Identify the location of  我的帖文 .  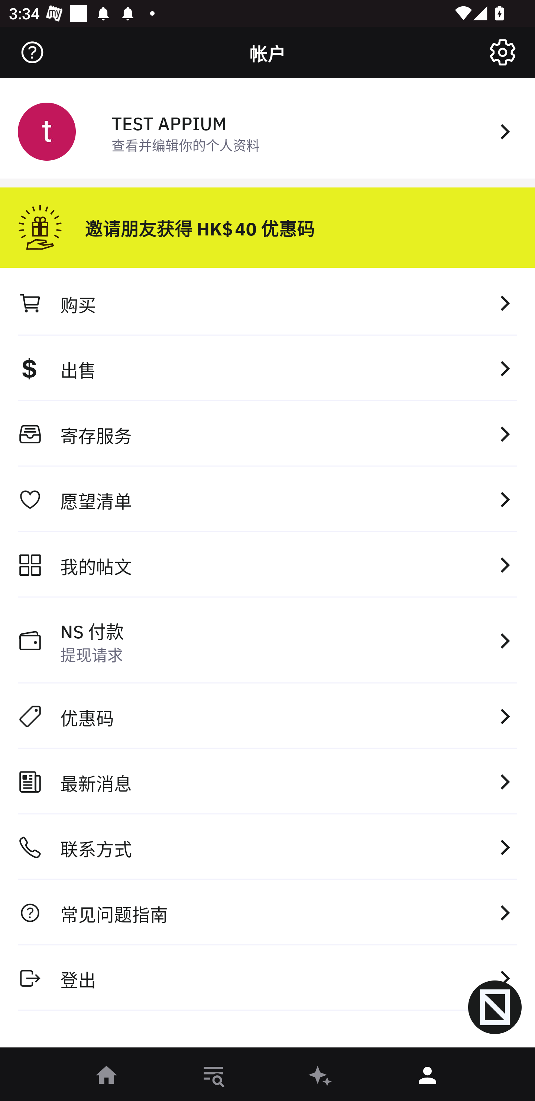
(267, 565).